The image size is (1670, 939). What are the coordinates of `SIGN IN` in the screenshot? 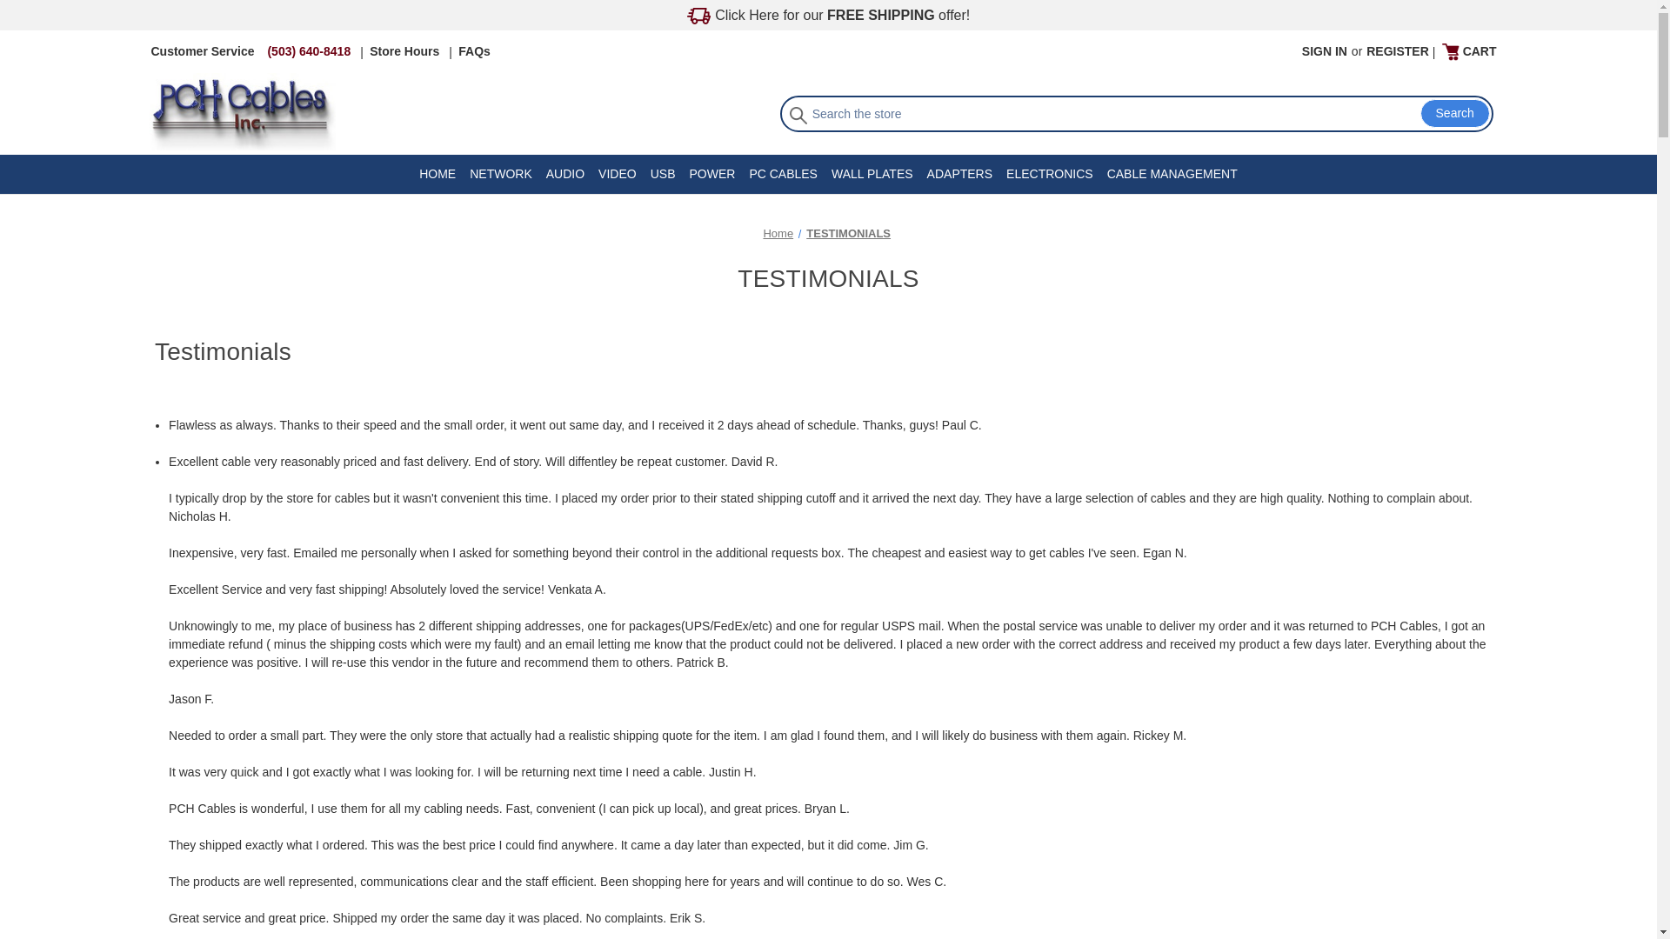 It's located at (1324, 51).